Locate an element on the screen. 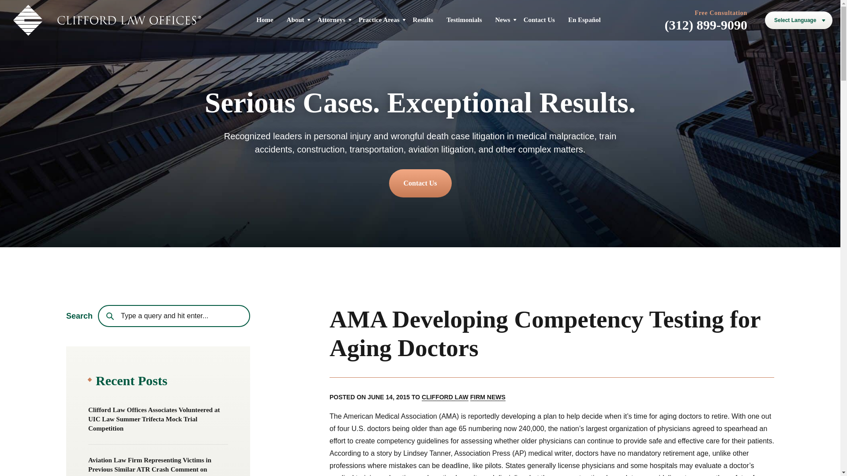 This screenshot has width=847, height=476. Contact Us is located at coordinates (420, 183).